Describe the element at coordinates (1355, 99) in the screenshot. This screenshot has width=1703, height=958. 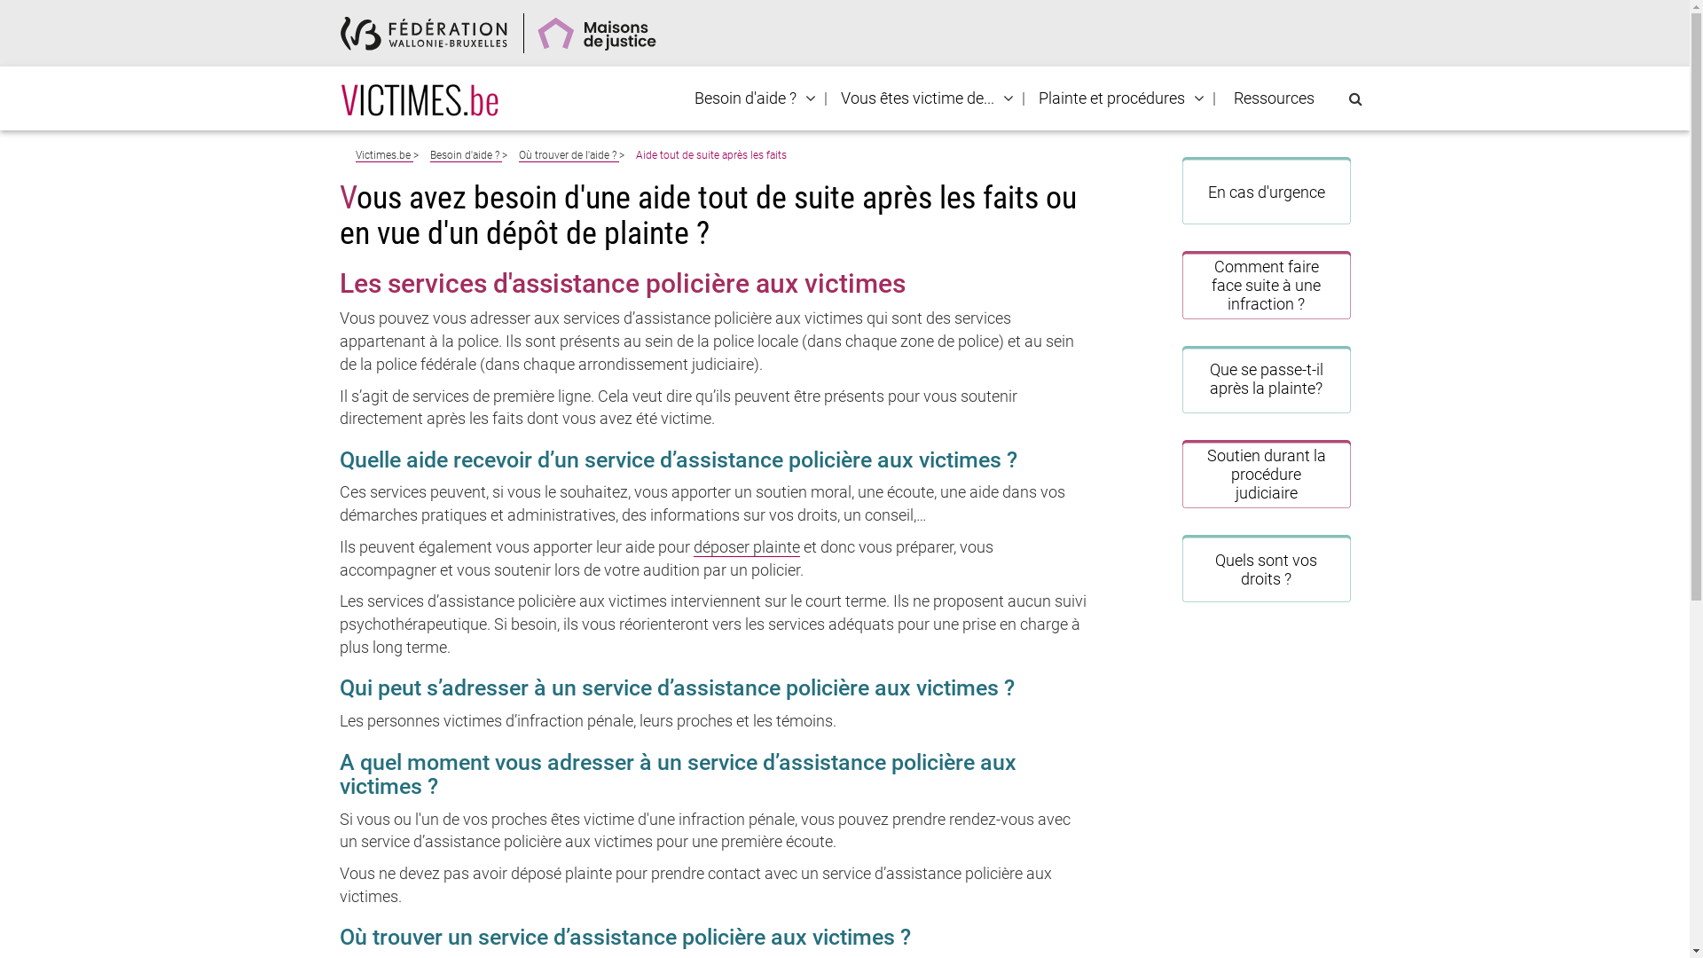
I see `Rechercher sur le site` at that location.